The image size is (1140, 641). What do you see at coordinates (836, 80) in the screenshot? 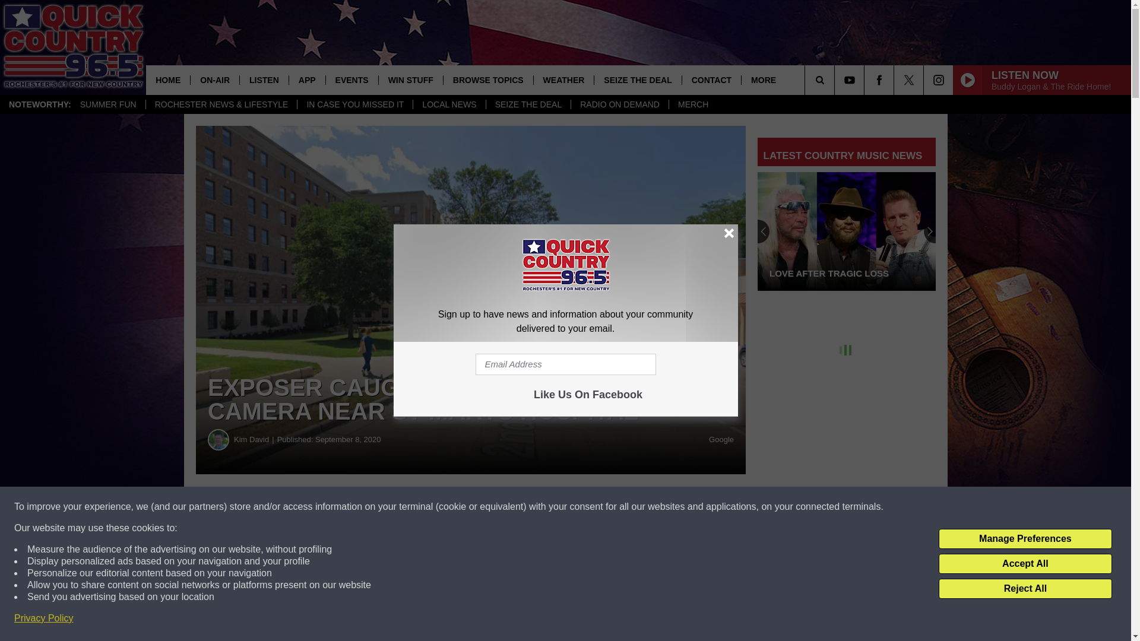
I see `SEARCH` at bounding box center [836, 80].